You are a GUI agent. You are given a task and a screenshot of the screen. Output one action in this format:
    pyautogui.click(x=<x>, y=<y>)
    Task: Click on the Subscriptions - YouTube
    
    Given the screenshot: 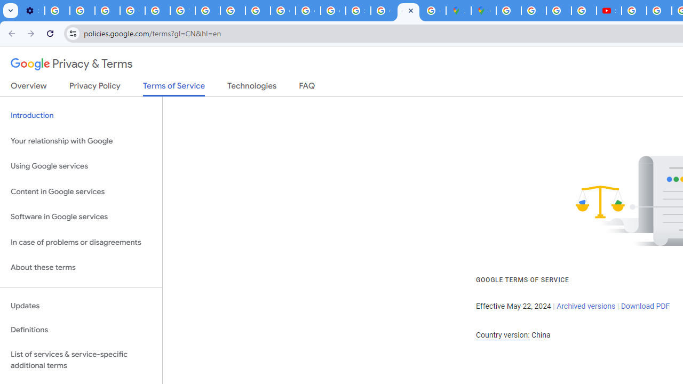 What is the action you would take?
    pyautogui.click(x=608, y=11)
    